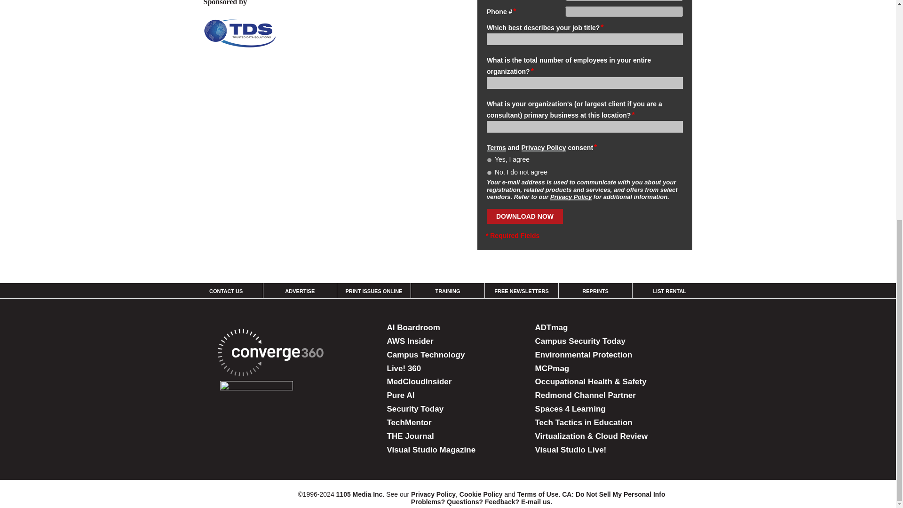 The width and height of the screenshot is (903, 508). Describe the element at coordinates (226, 291) in the screenshot. I see `CONTACT US` at that location.